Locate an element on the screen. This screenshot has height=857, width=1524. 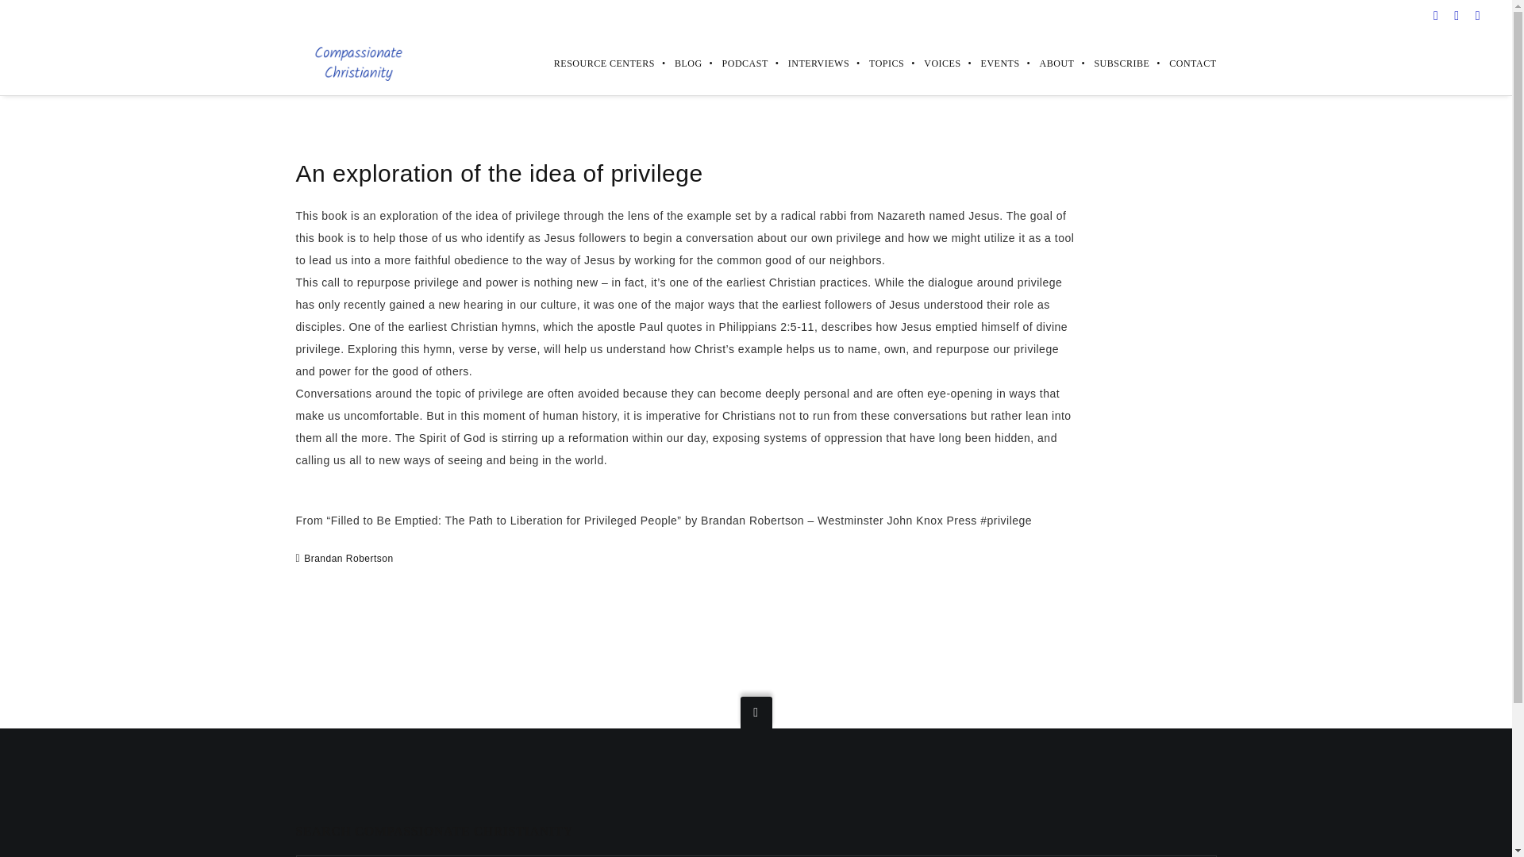
PODCAST is located at coordinates (735, 63).